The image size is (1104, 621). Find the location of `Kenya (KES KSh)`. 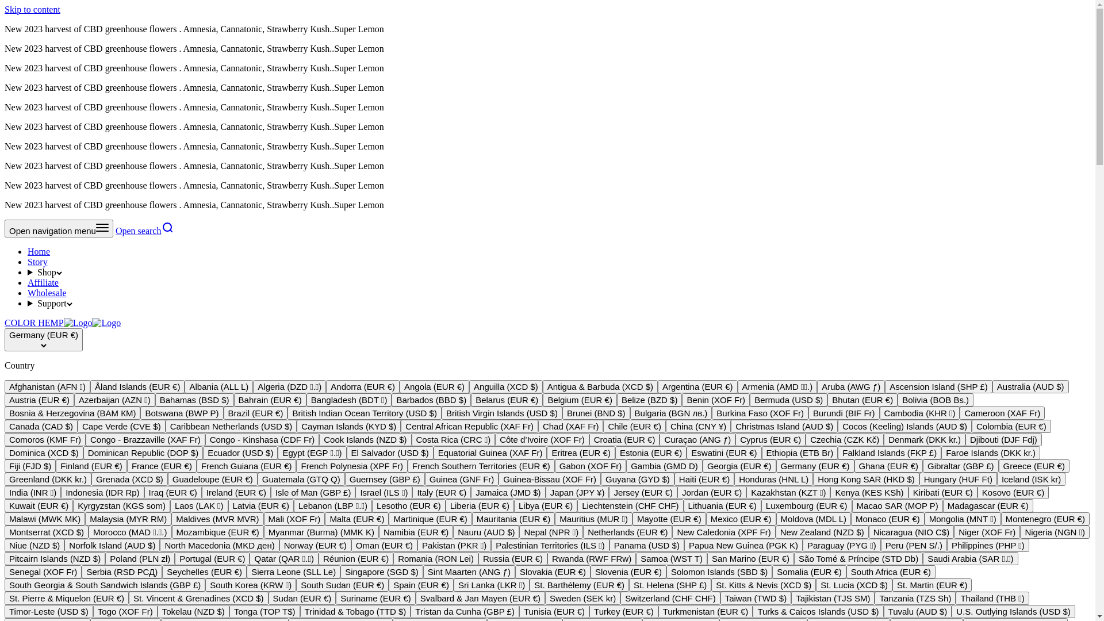

Kenya (KES KSh) is located at coordinates (869, 492).